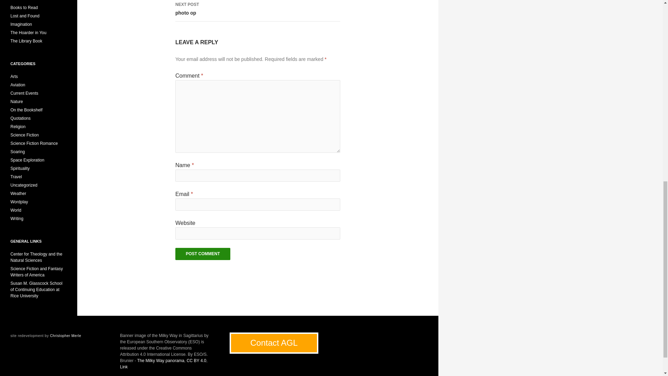 The image size is (668, 376). I want to click on The Library Book, so click(202, 254).